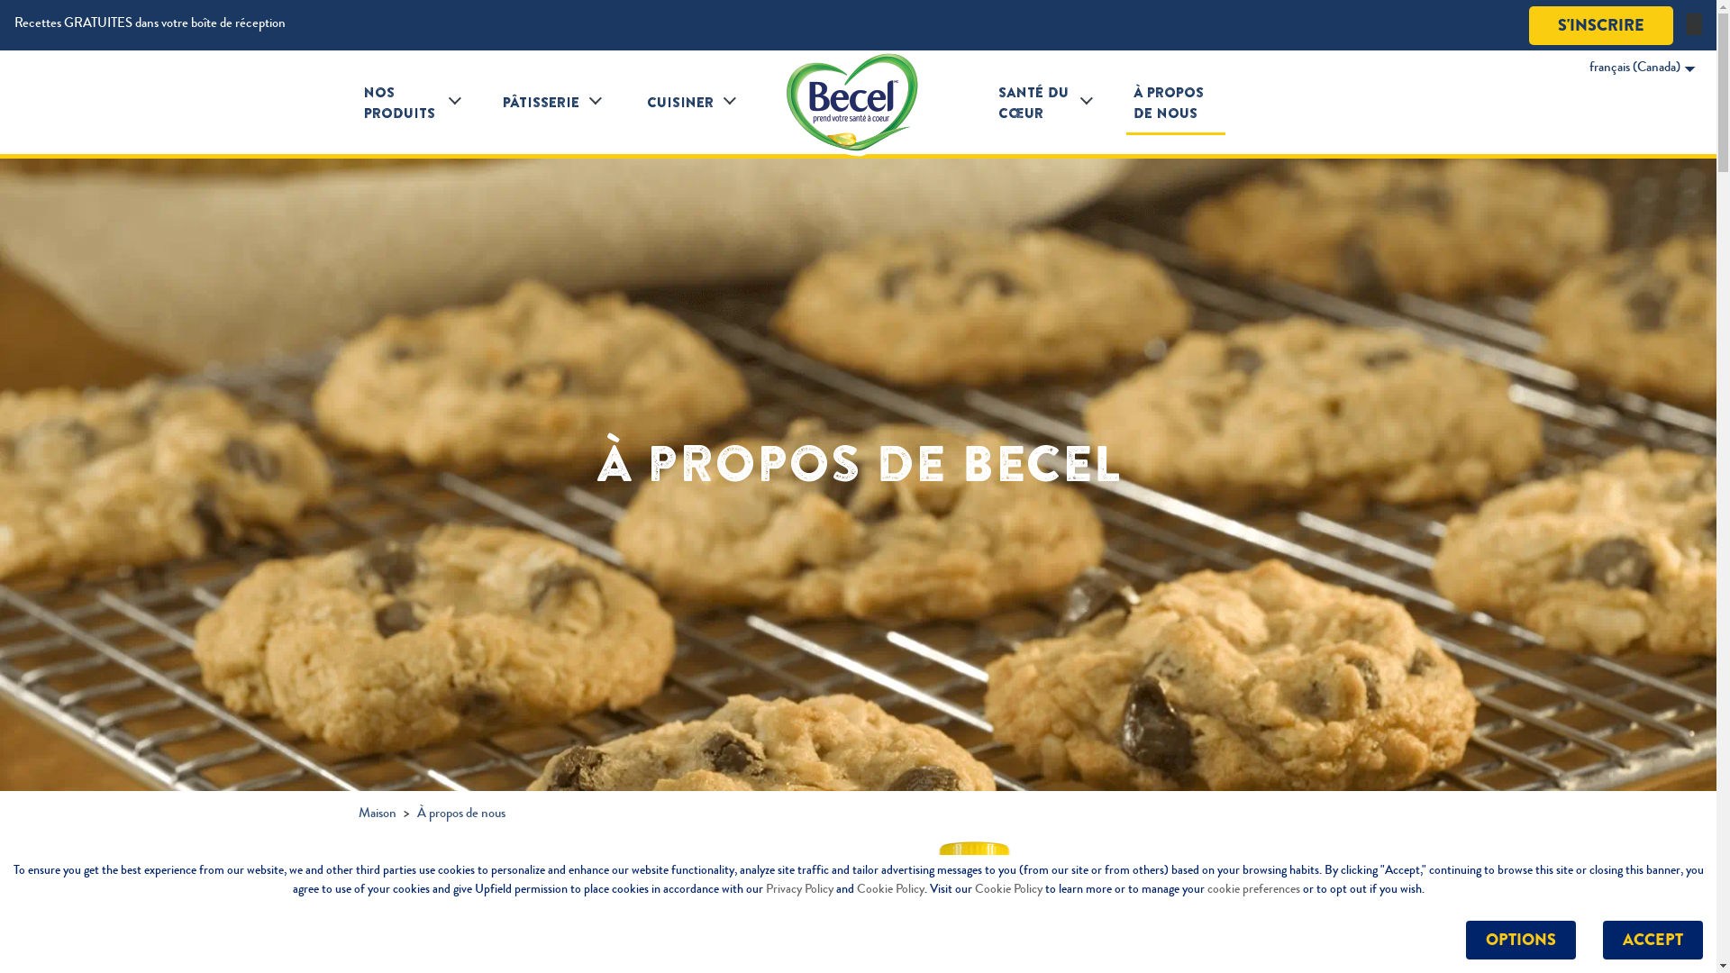  I want to click on CUISINER, so click(680, 103).